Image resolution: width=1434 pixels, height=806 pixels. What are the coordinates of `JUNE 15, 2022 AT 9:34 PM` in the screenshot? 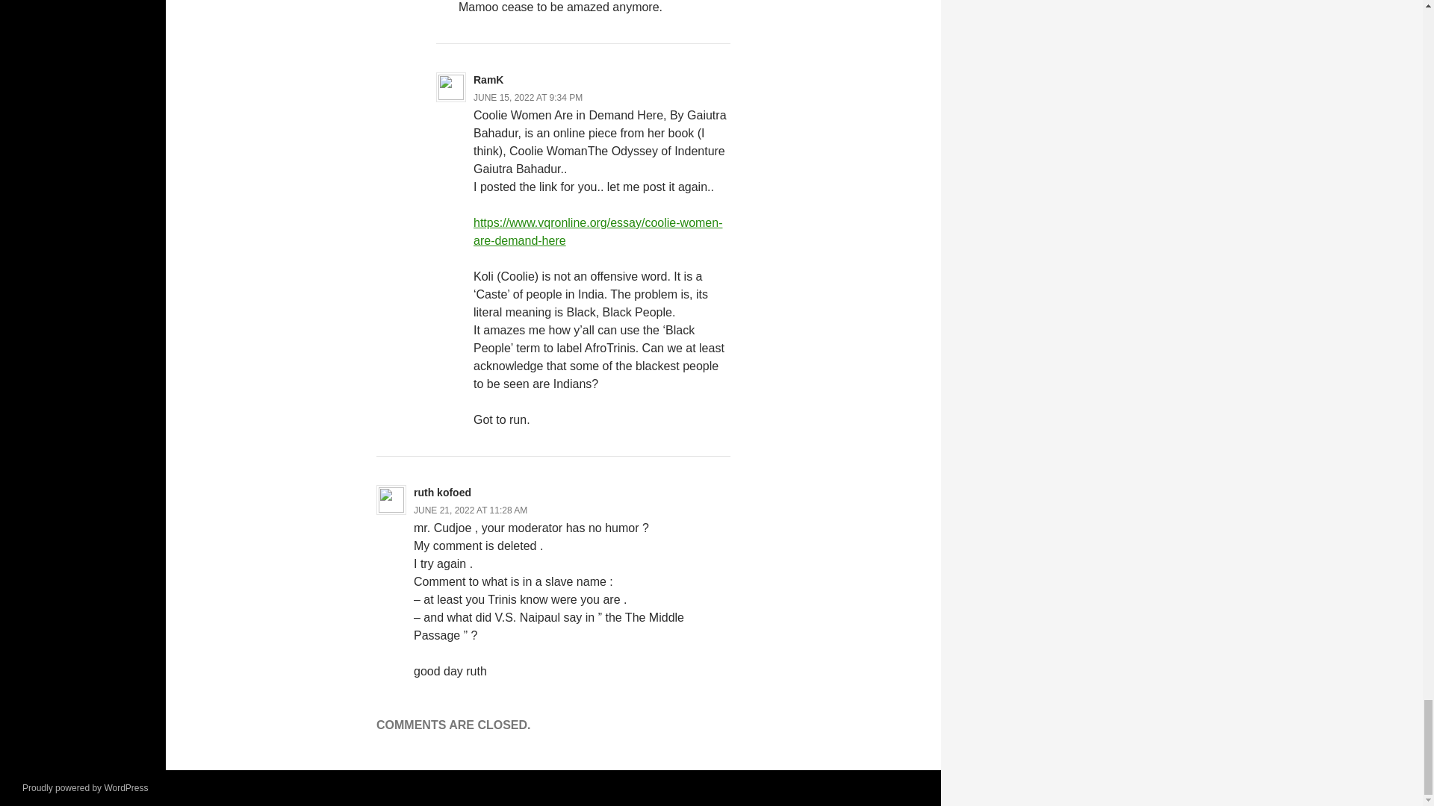 It's located at (527, 98).